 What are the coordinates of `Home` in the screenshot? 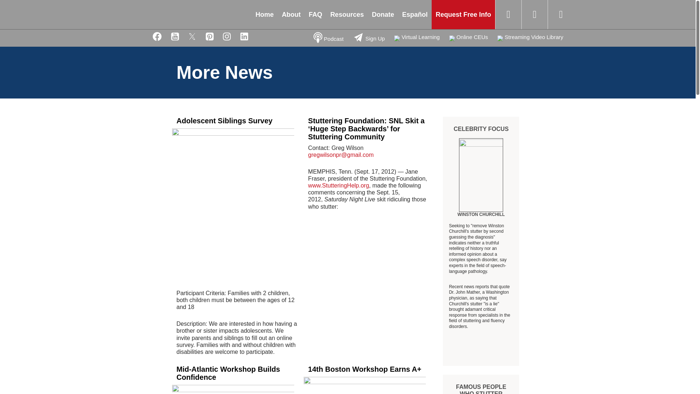 It's located at (265, 15).